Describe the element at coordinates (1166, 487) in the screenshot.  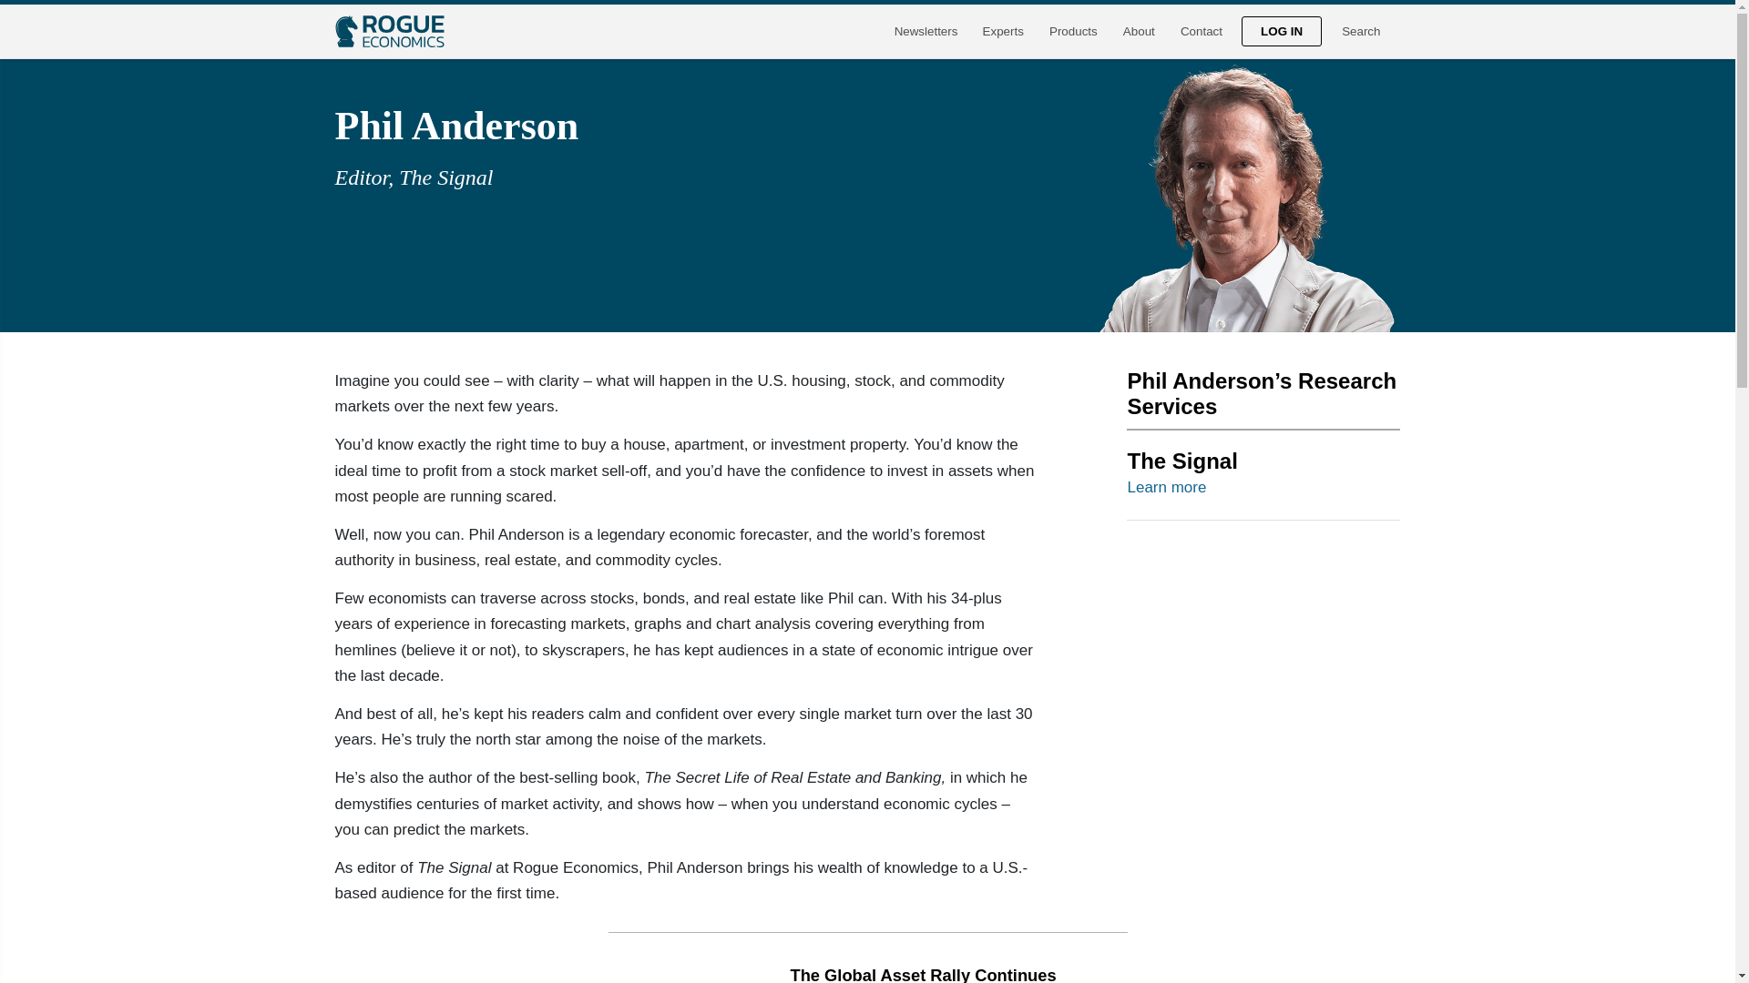
I see `Learn more` at that location.